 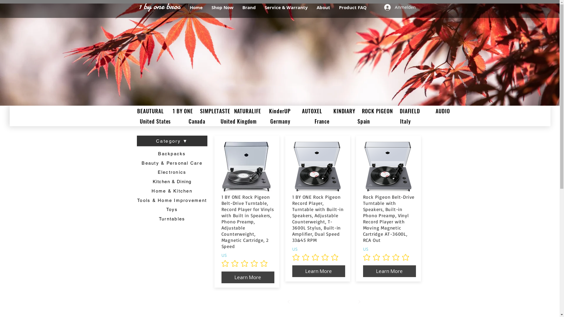 I want to click on Service & Warranty, so click(x=286, y=8).